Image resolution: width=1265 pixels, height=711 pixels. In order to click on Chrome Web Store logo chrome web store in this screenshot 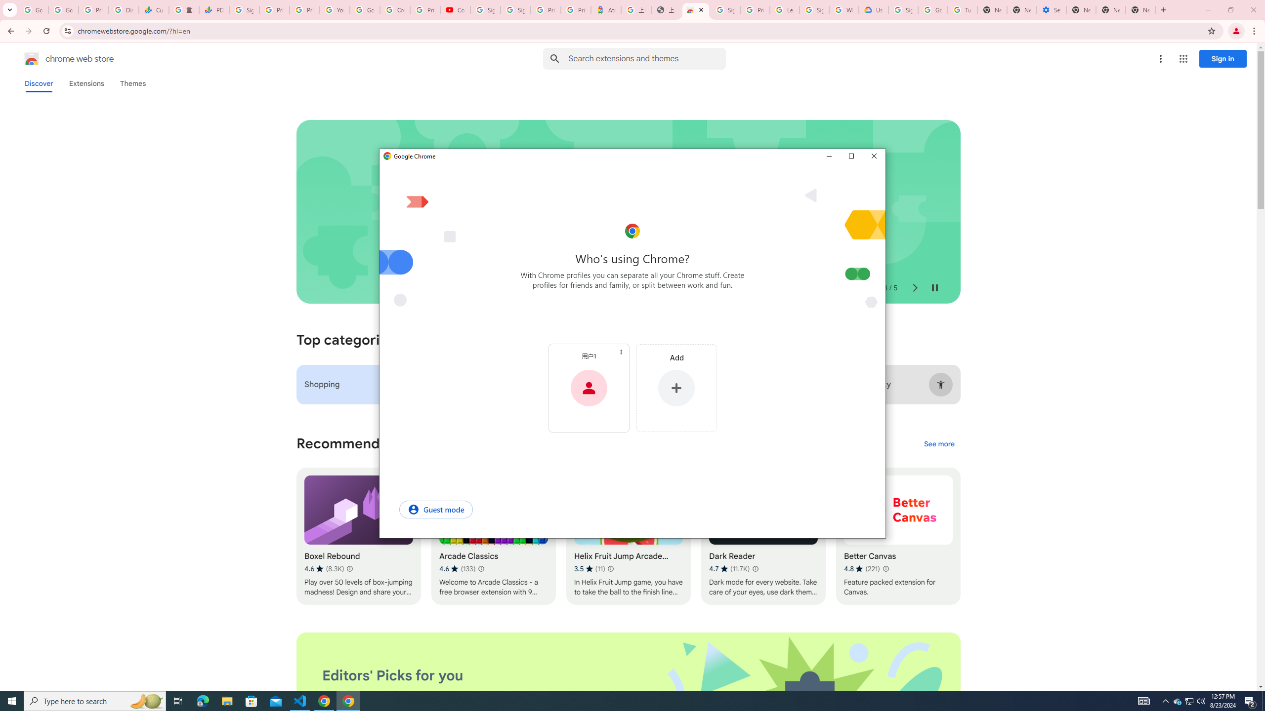, I will do `click(58, 59)`.